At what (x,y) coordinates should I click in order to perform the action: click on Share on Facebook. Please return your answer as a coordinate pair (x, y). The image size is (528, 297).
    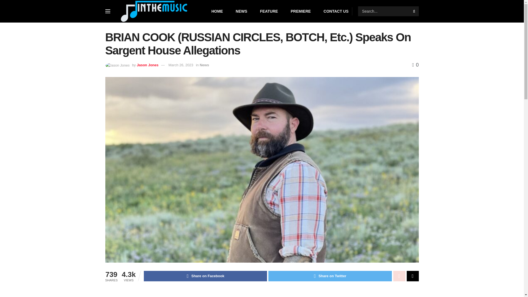
    Looking at the image, I should click on (205, 276).